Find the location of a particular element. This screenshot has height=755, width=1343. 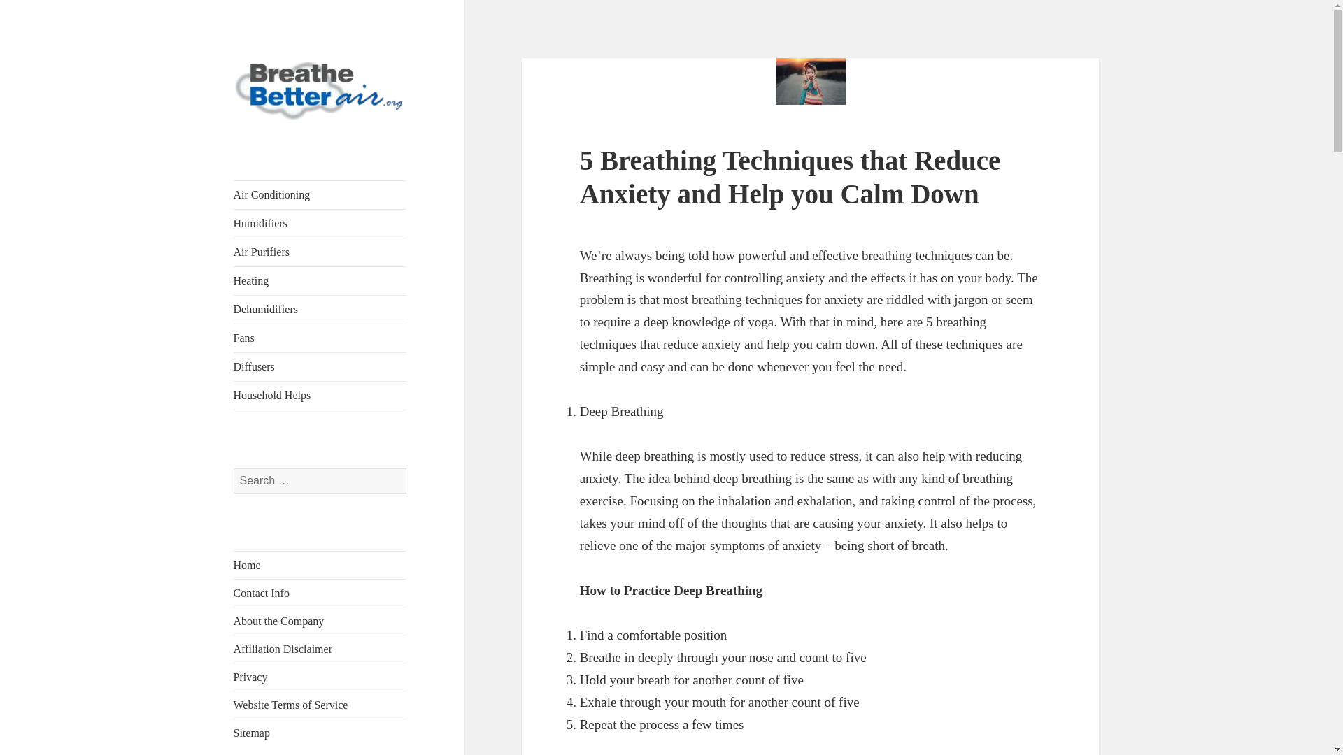

Privacy is located at coordinates (250, 677).